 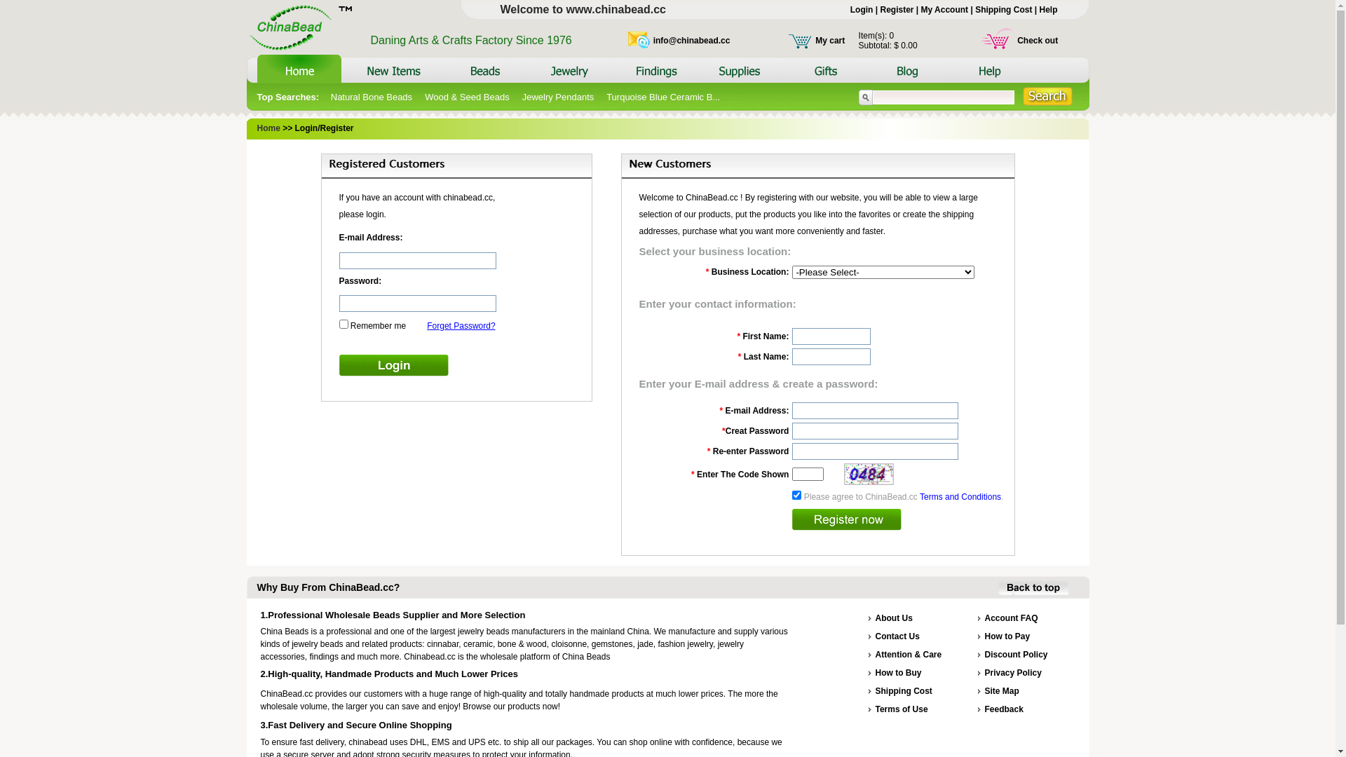 I want to click on Home, so click(x=268, y=128).